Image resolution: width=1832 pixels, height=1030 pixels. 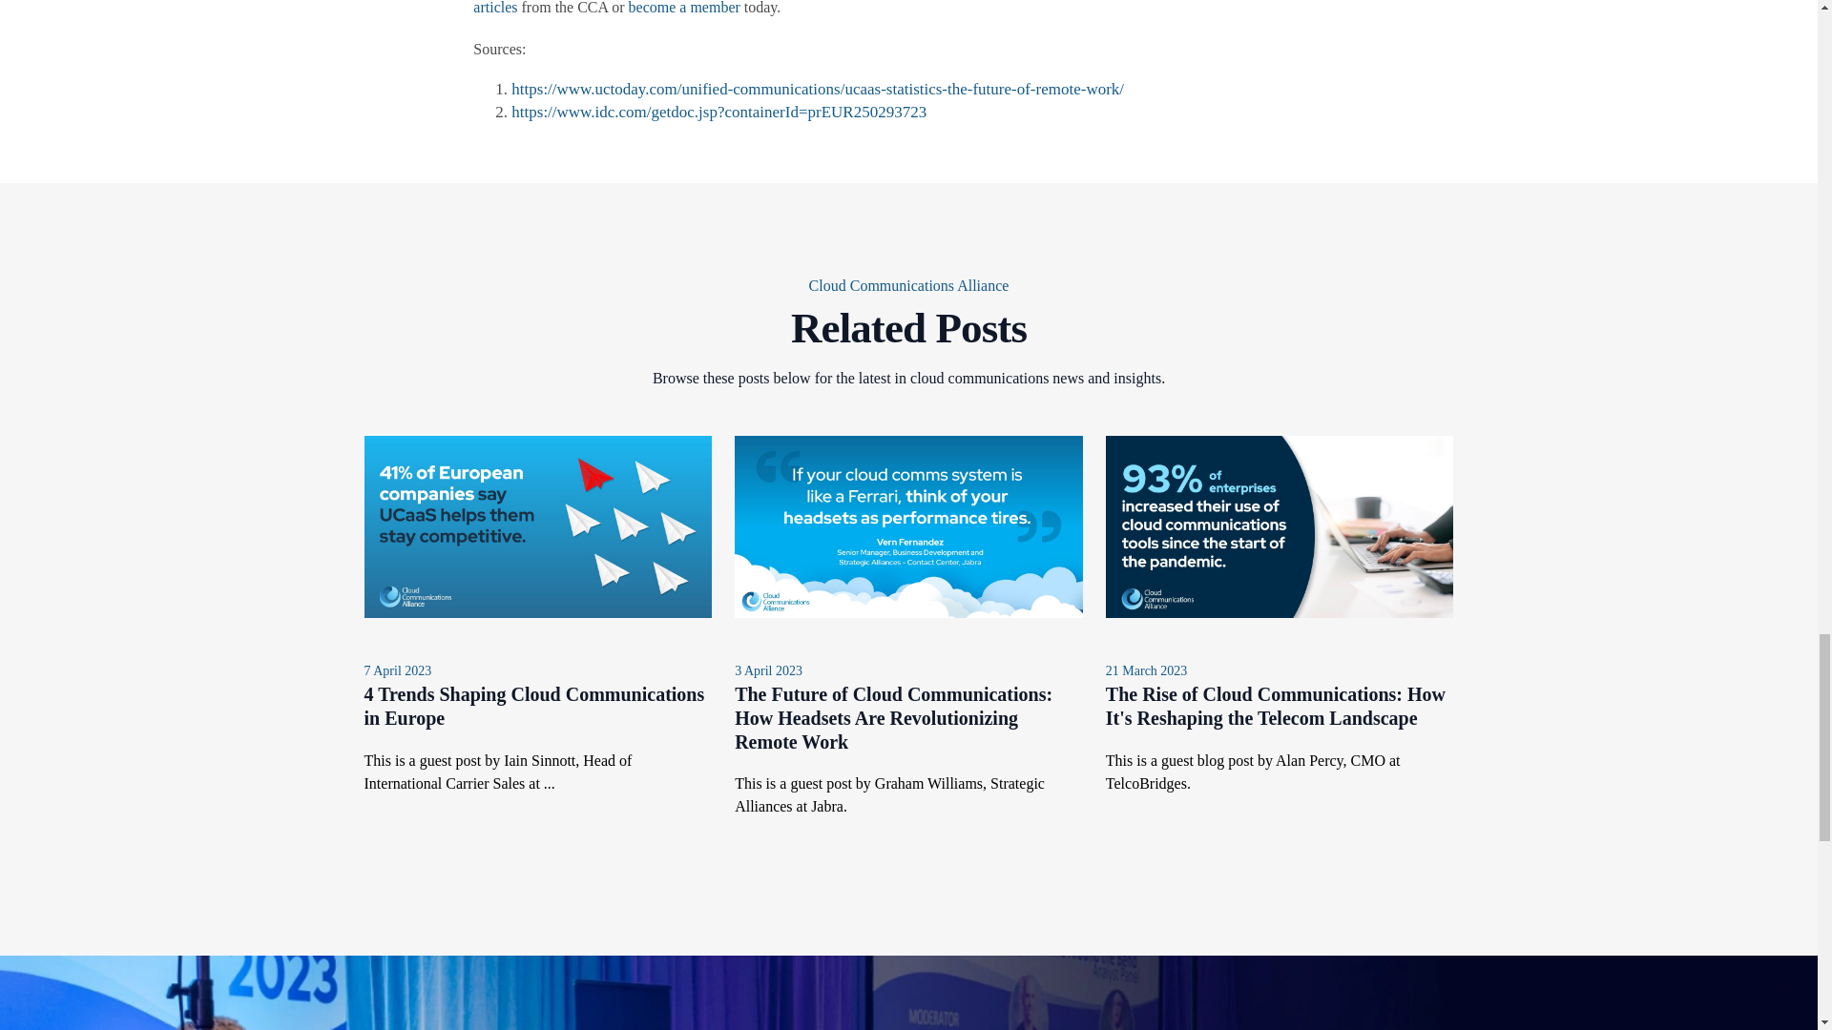 What do you see at coordinates (538, 612) in the screenshot?
I see `4 Trends Shaping Cloud Communications in Europe` at bounding box center [538, 612].